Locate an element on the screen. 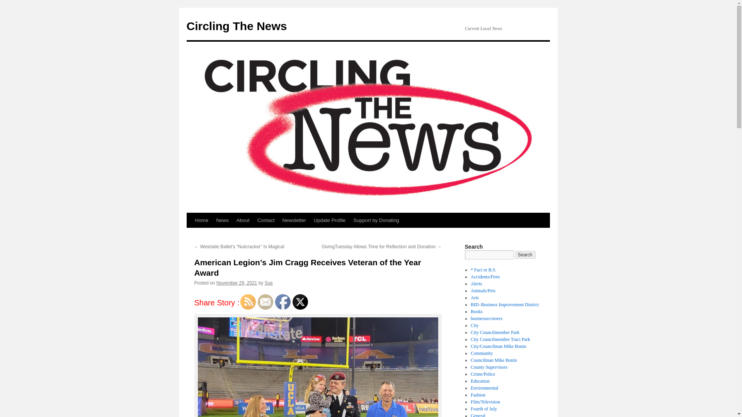 The width and height of the screenshot is (742, 417). Home is located at coordinates (201, 220).